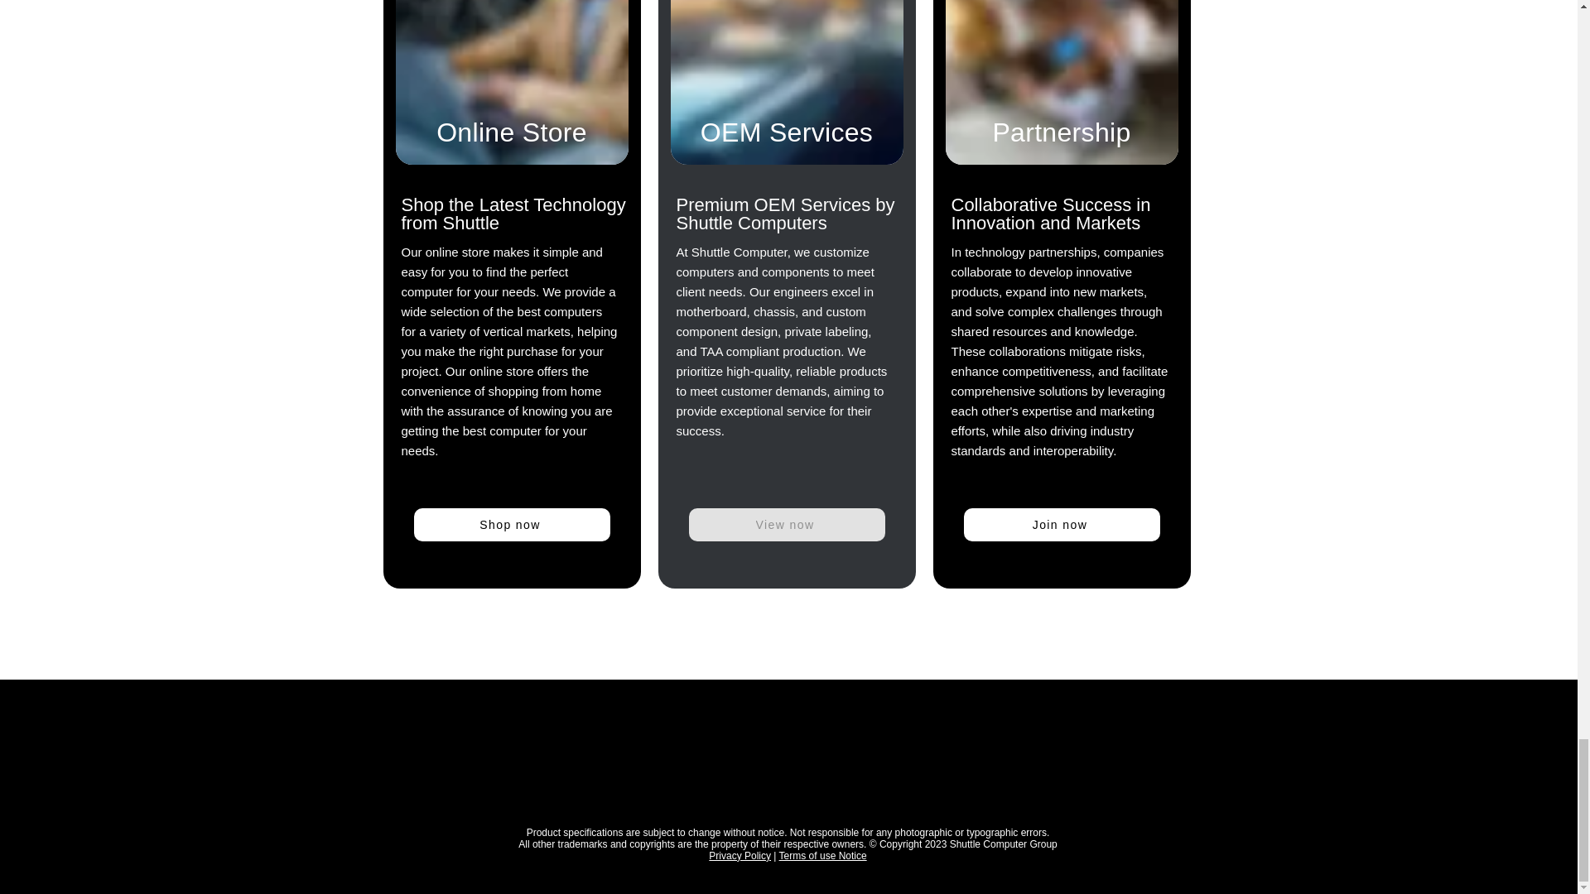 The image size is (1590, 894). Describe the element at coordinates (512, 525) in the screenshot. I see `Shop now` at that location.